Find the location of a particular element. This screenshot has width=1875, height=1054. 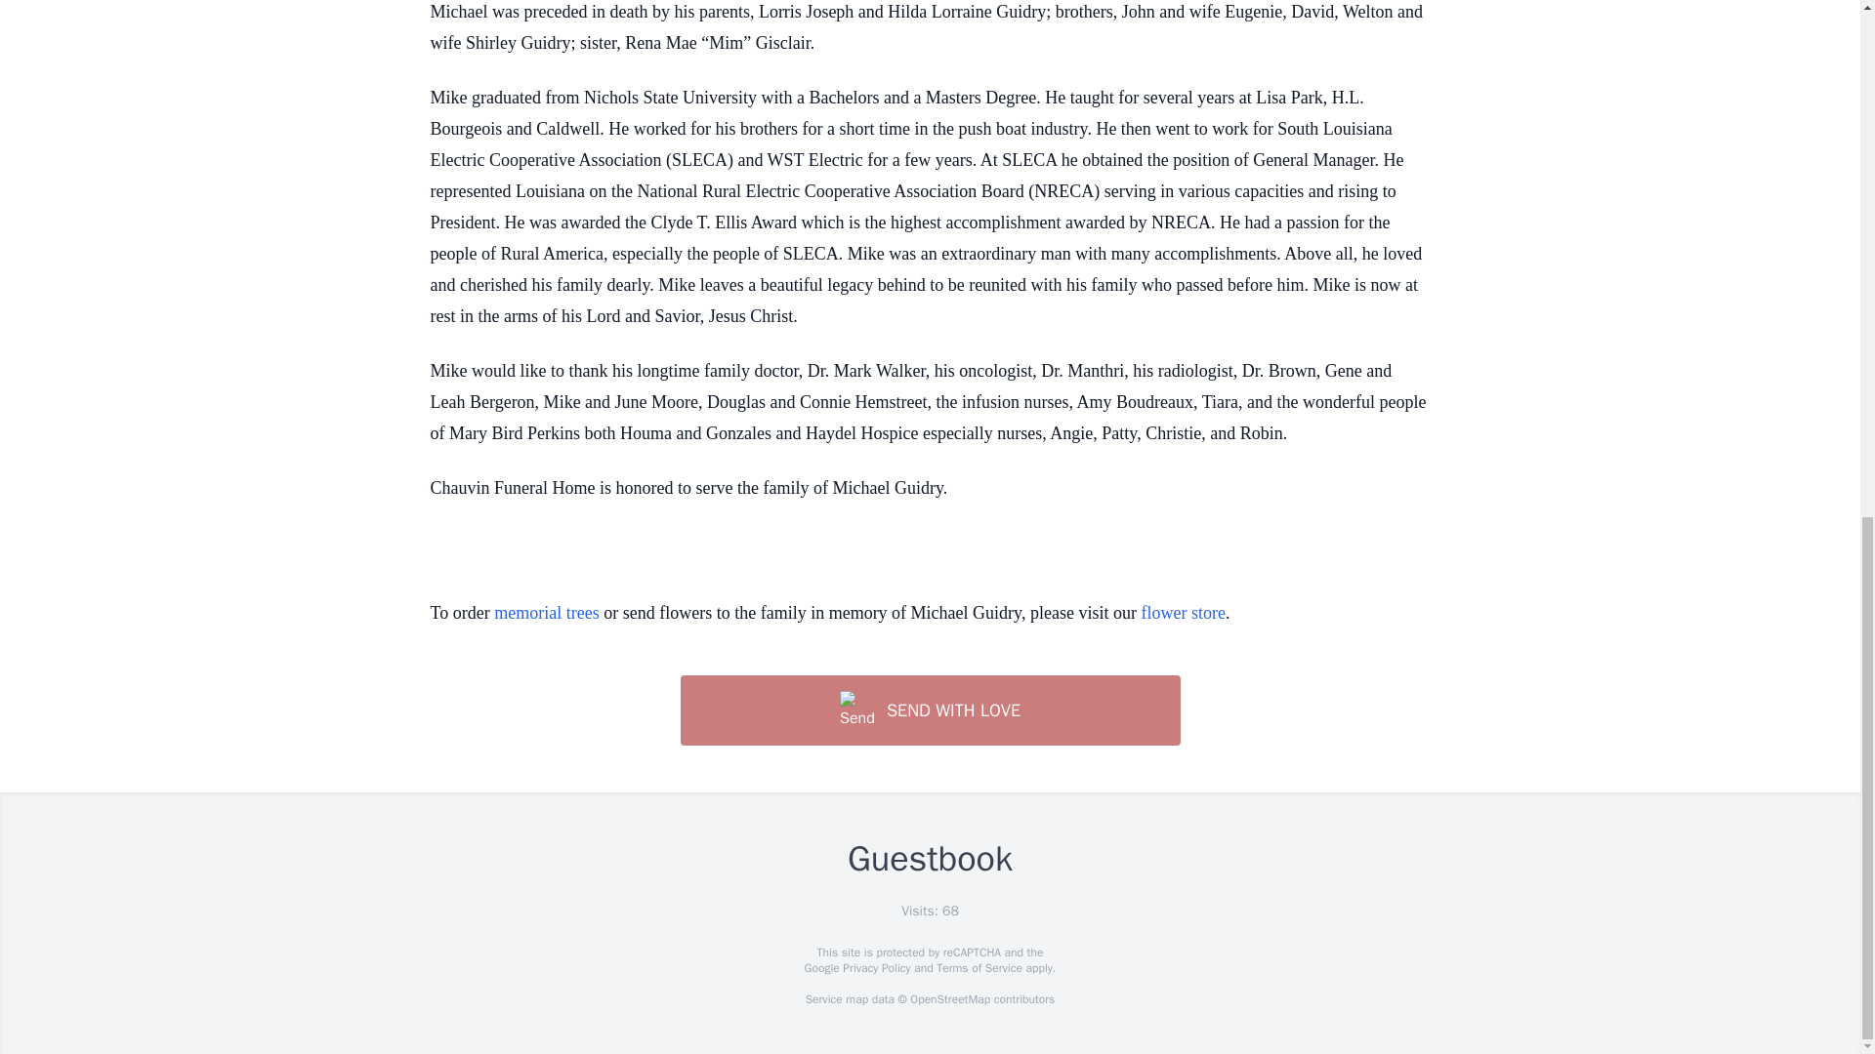

Privacy Policy is located at coordinates (875, 968).